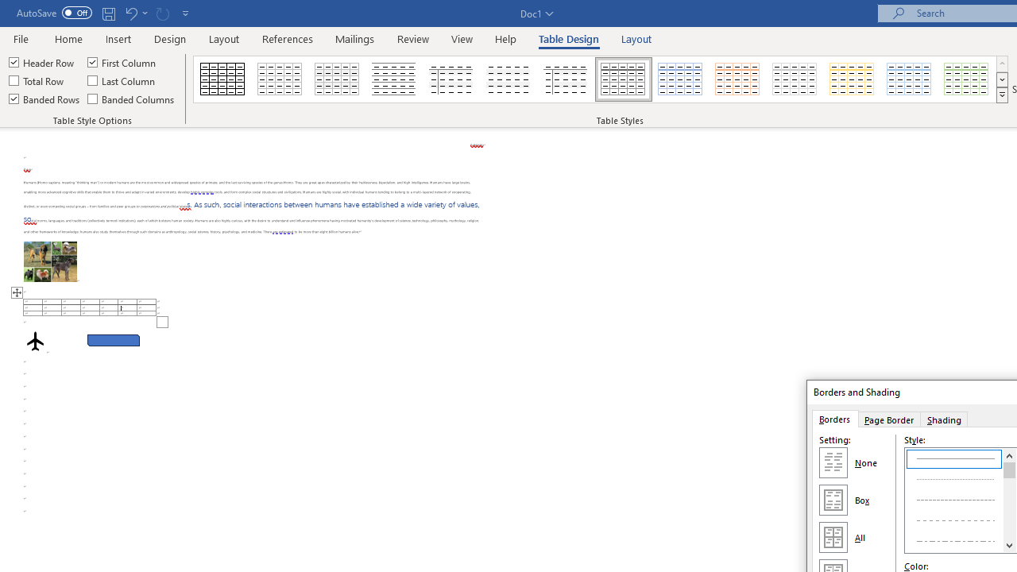  What do you see at coordinates (1003, 95) in the screenshot?
I see `Class: NetUIImage` at bounding box center [1003, 95].